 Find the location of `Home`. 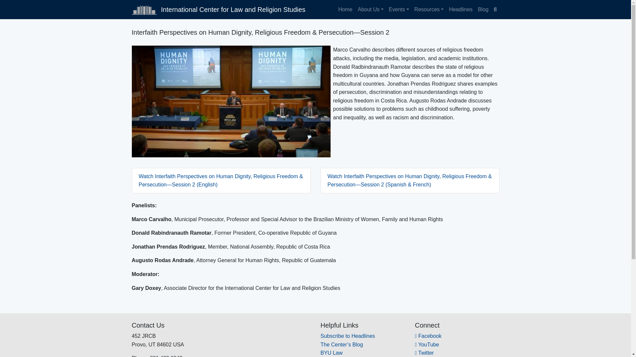

Home is located at coordinates (345, 9).